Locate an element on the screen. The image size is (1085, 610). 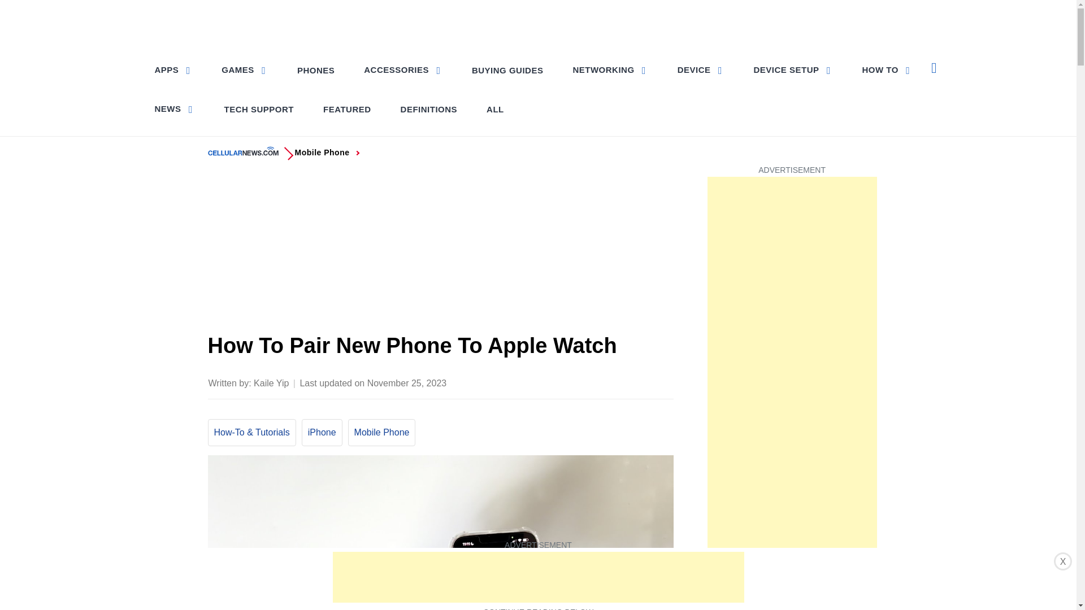
Share on Whatsapp is located at coordinates (618, 382).